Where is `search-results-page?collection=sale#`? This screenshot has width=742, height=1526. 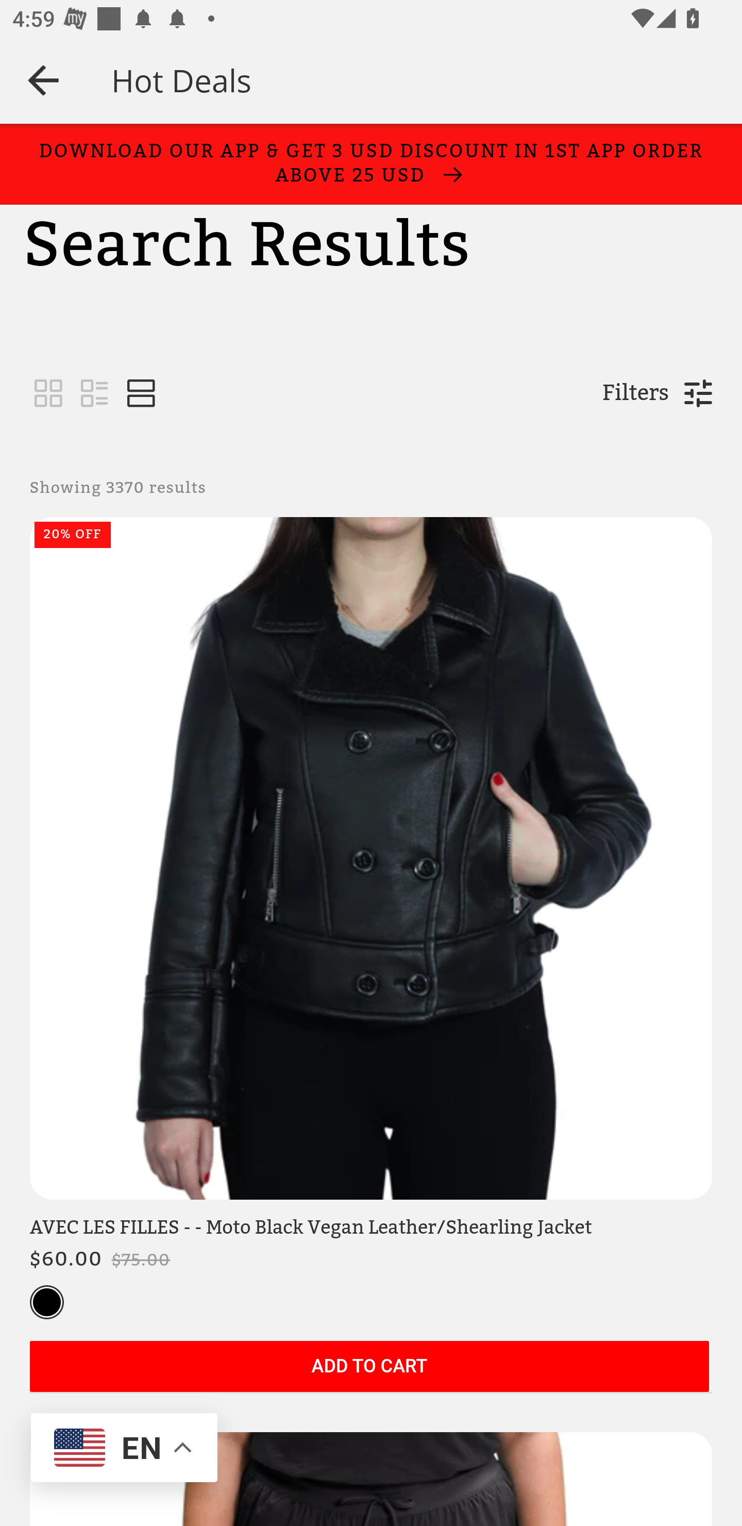 search-results-page?collection=sale# is located at coordinates (48, 394).